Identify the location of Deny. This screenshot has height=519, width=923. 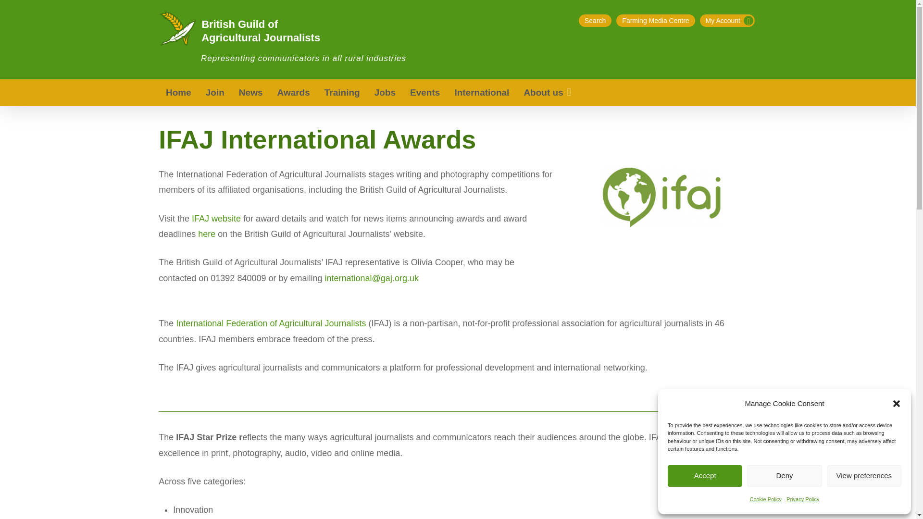
(784, 476).